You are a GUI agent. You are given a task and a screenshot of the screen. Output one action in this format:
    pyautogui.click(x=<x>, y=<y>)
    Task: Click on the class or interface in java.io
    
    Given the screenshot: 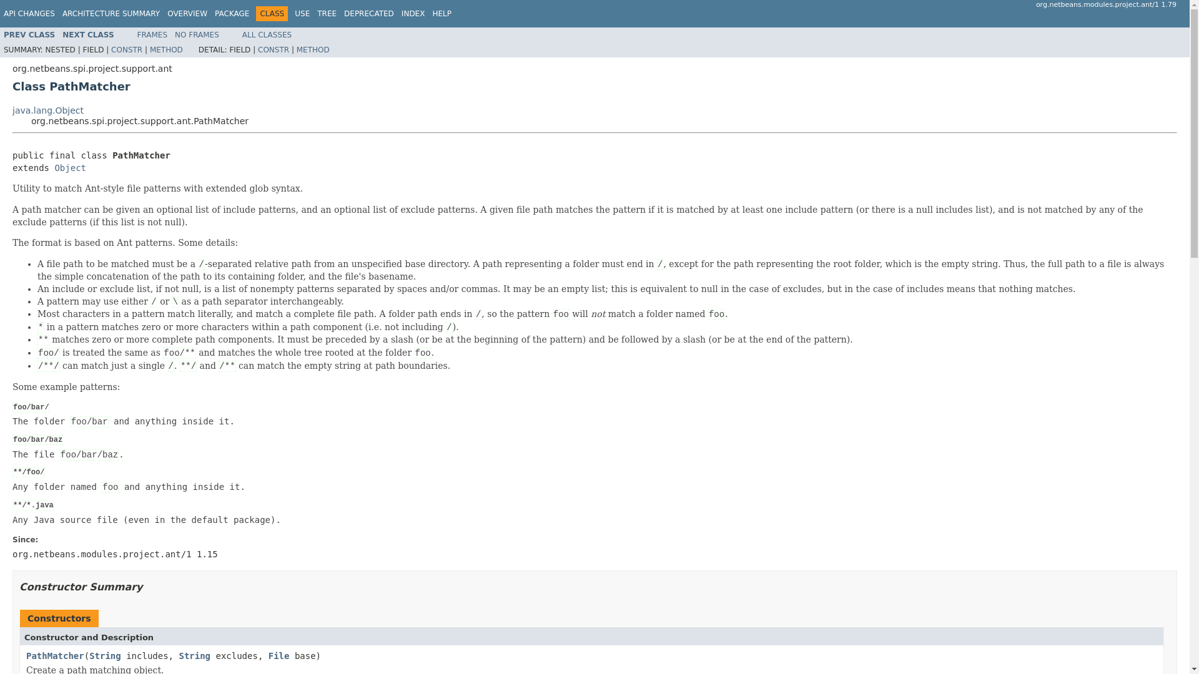 What is the action you would take?
    pyautogui.click(x=279, y=656)
    